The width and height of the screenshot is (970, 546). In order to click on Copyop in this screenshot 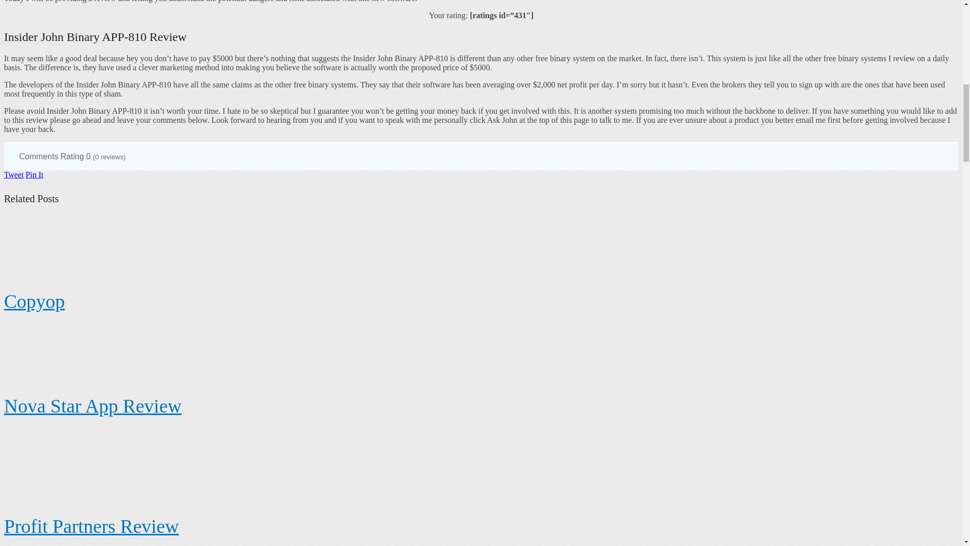, I will do `click(34, 301)`.